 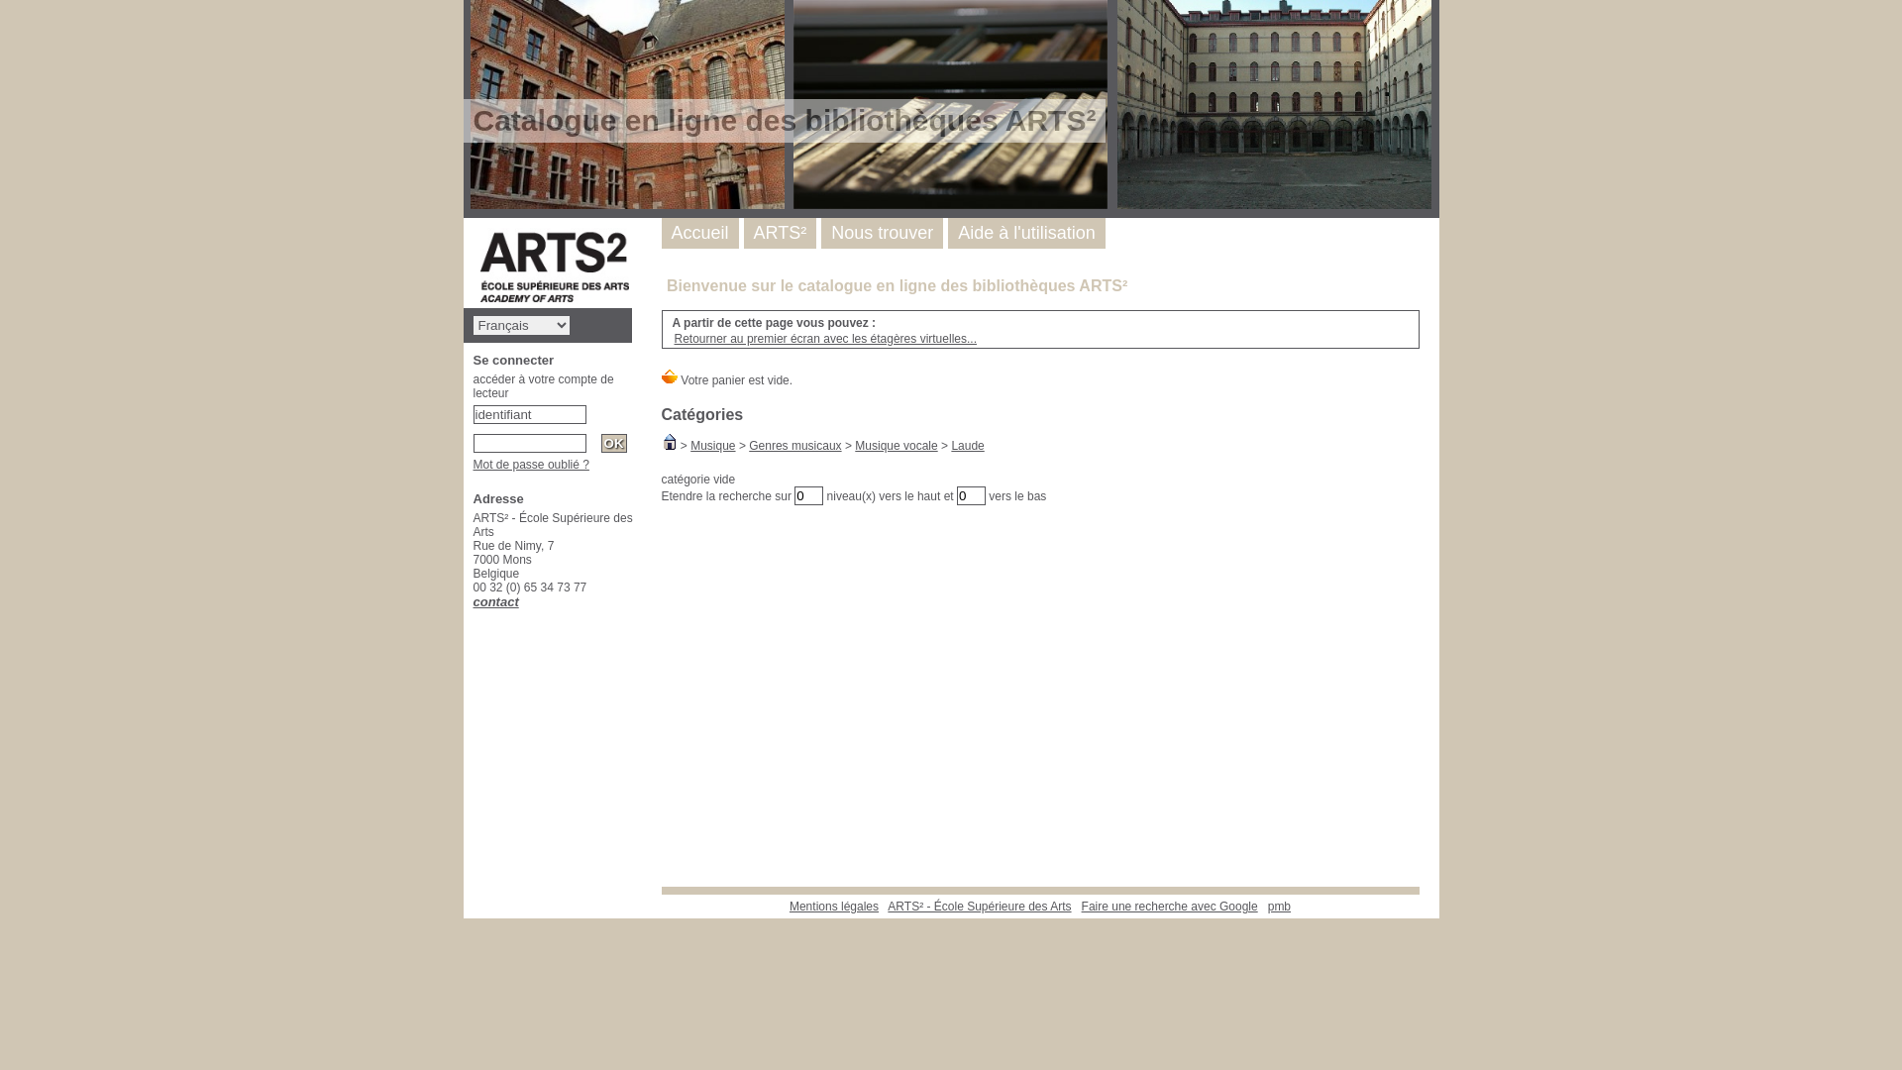 What do you see at coordinates (614, 444) in the screenshot?
I see `ok` at bounding box center [614, 444].